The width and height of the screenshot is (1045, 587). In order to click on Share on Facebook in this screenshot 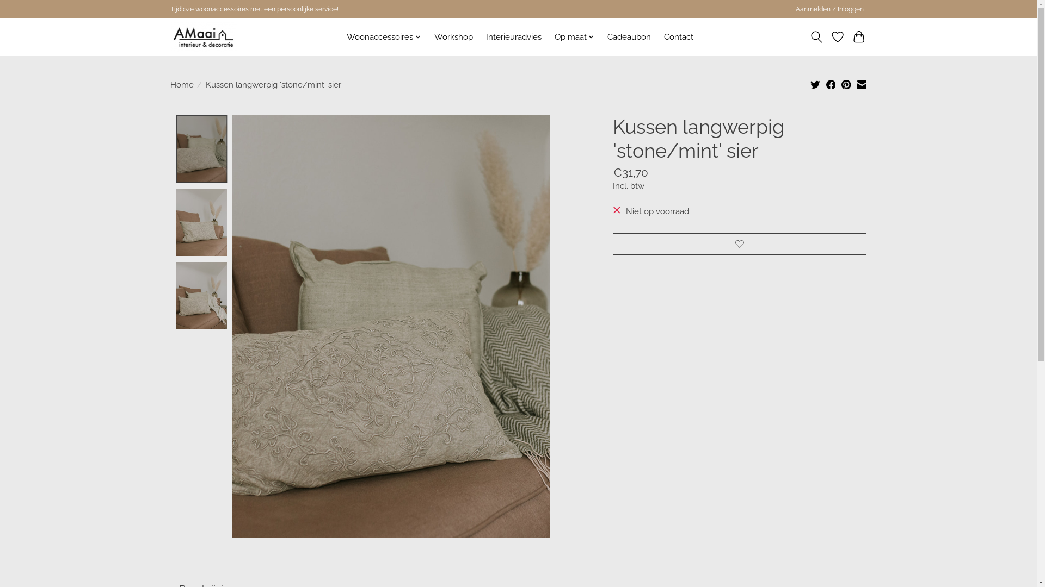, I will do `click(831, 86)`.